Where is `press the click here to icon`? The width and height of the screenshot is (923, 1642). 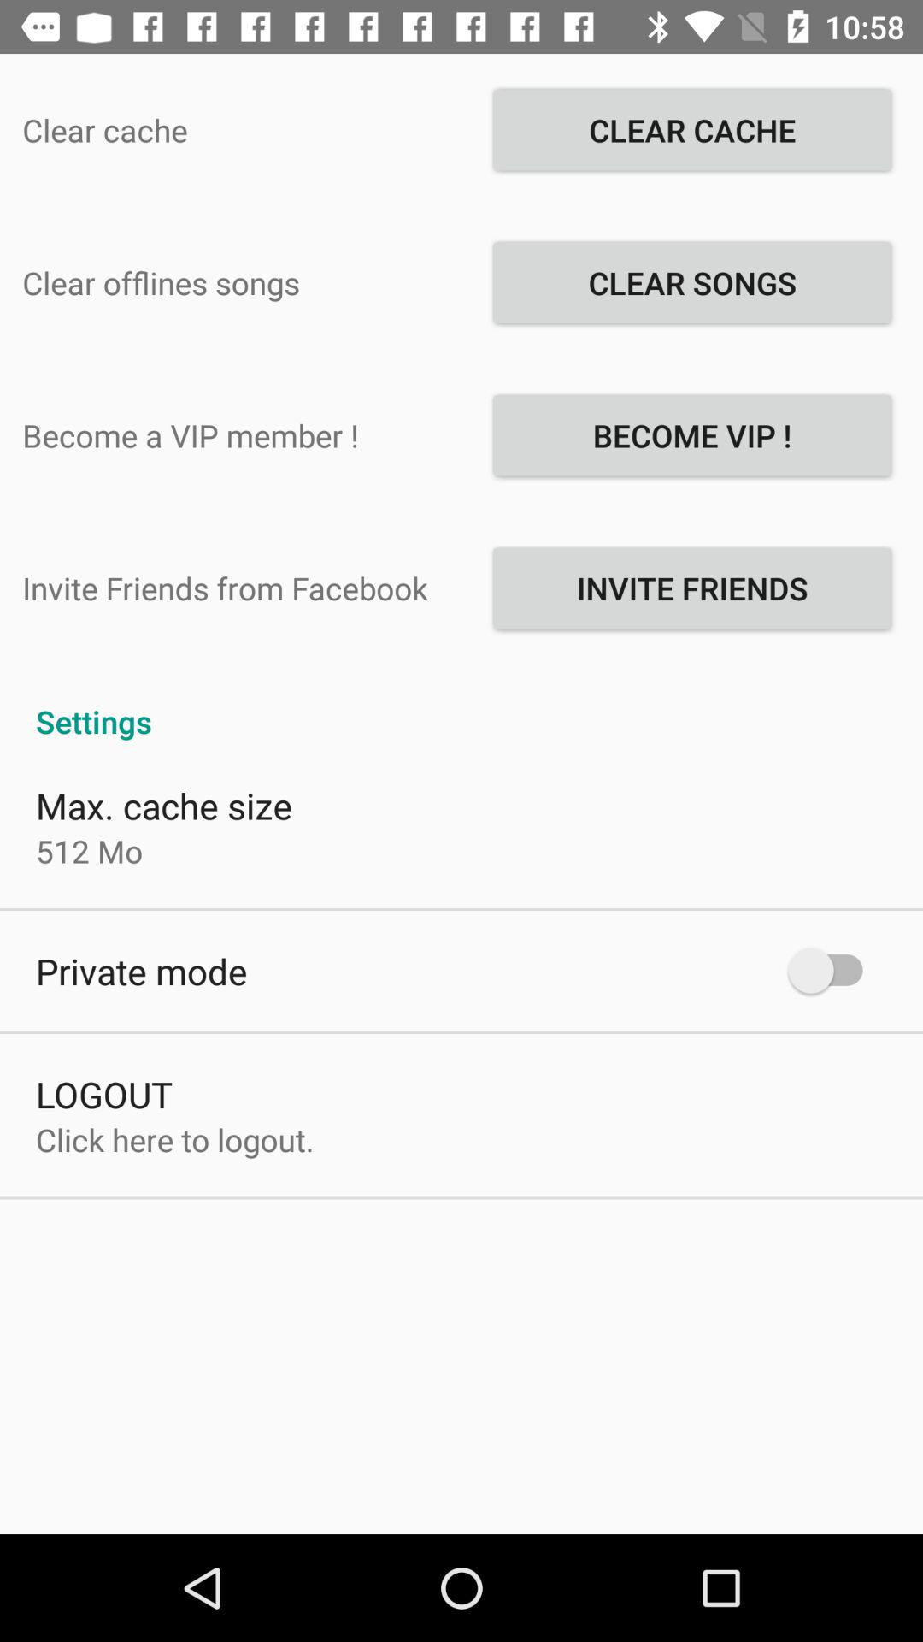 press the click here to icon is located at coordinates (174, 1139).